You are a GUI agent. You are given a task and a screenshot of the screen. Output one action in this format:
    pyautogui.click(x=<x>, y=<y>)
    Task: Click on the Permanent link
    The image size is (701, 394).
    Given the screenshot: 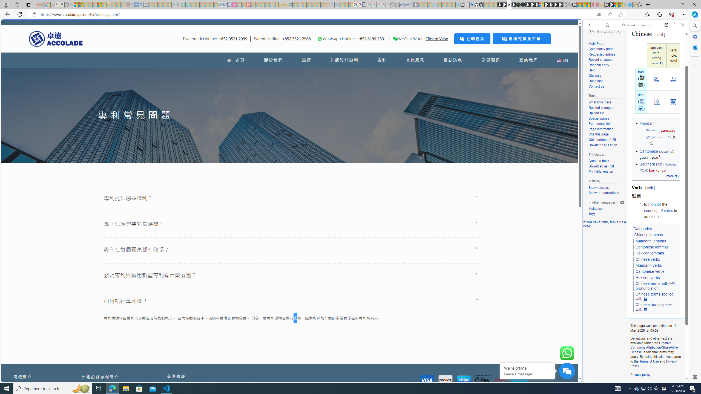 What is the action you would take?
    pyautogui.click(x=599, y=124)
    